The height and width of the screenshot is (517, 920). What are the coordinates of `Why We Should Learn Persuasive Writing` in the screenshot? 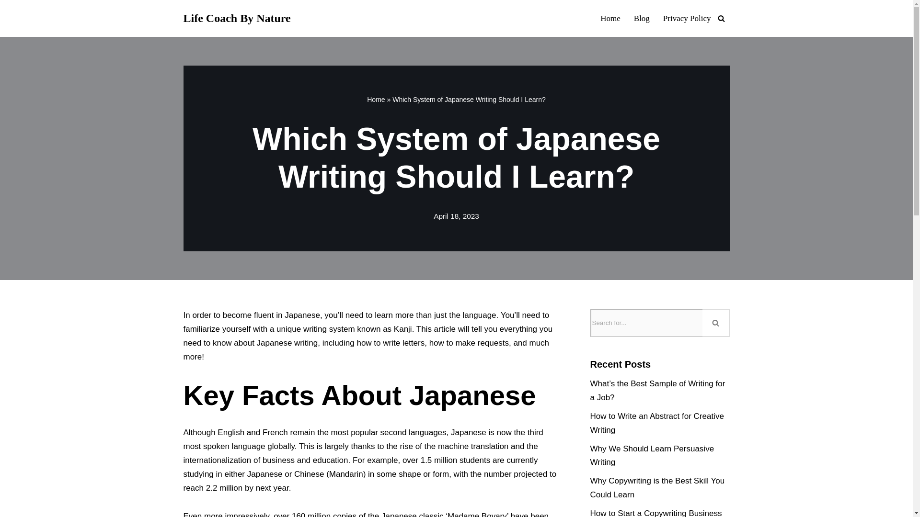 It's located at (653, 456).